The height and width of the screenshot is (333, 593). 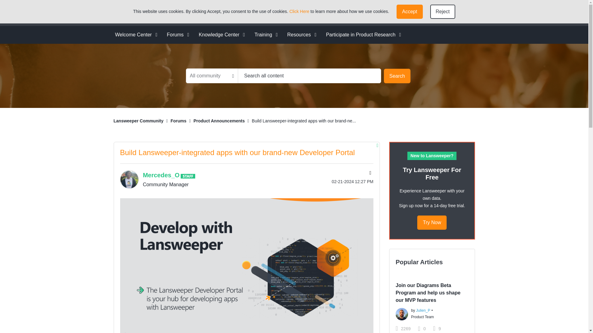 What do you see at coordinates (397, 76) in the screenshot?
I see `Search` at bounding box center [397, 76].